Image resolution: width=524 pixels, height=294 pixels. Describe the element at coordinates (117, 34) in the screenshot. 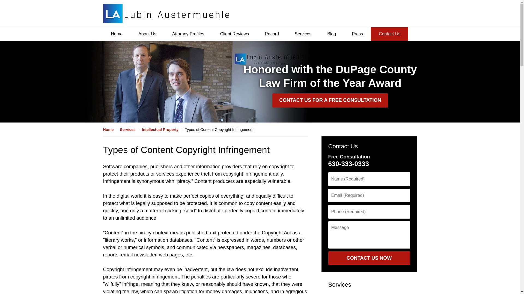

I see `Home` at that location.